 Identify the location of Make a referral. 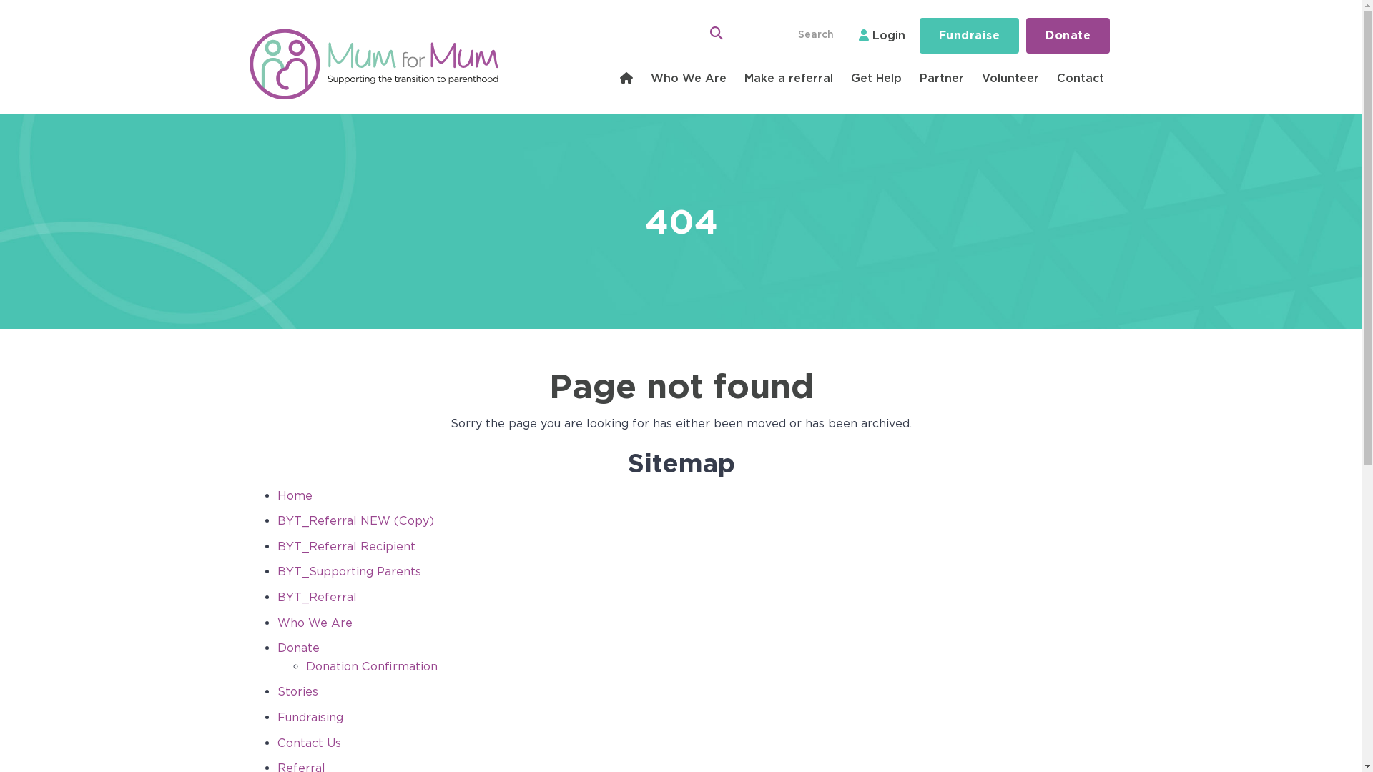
(789, 79).